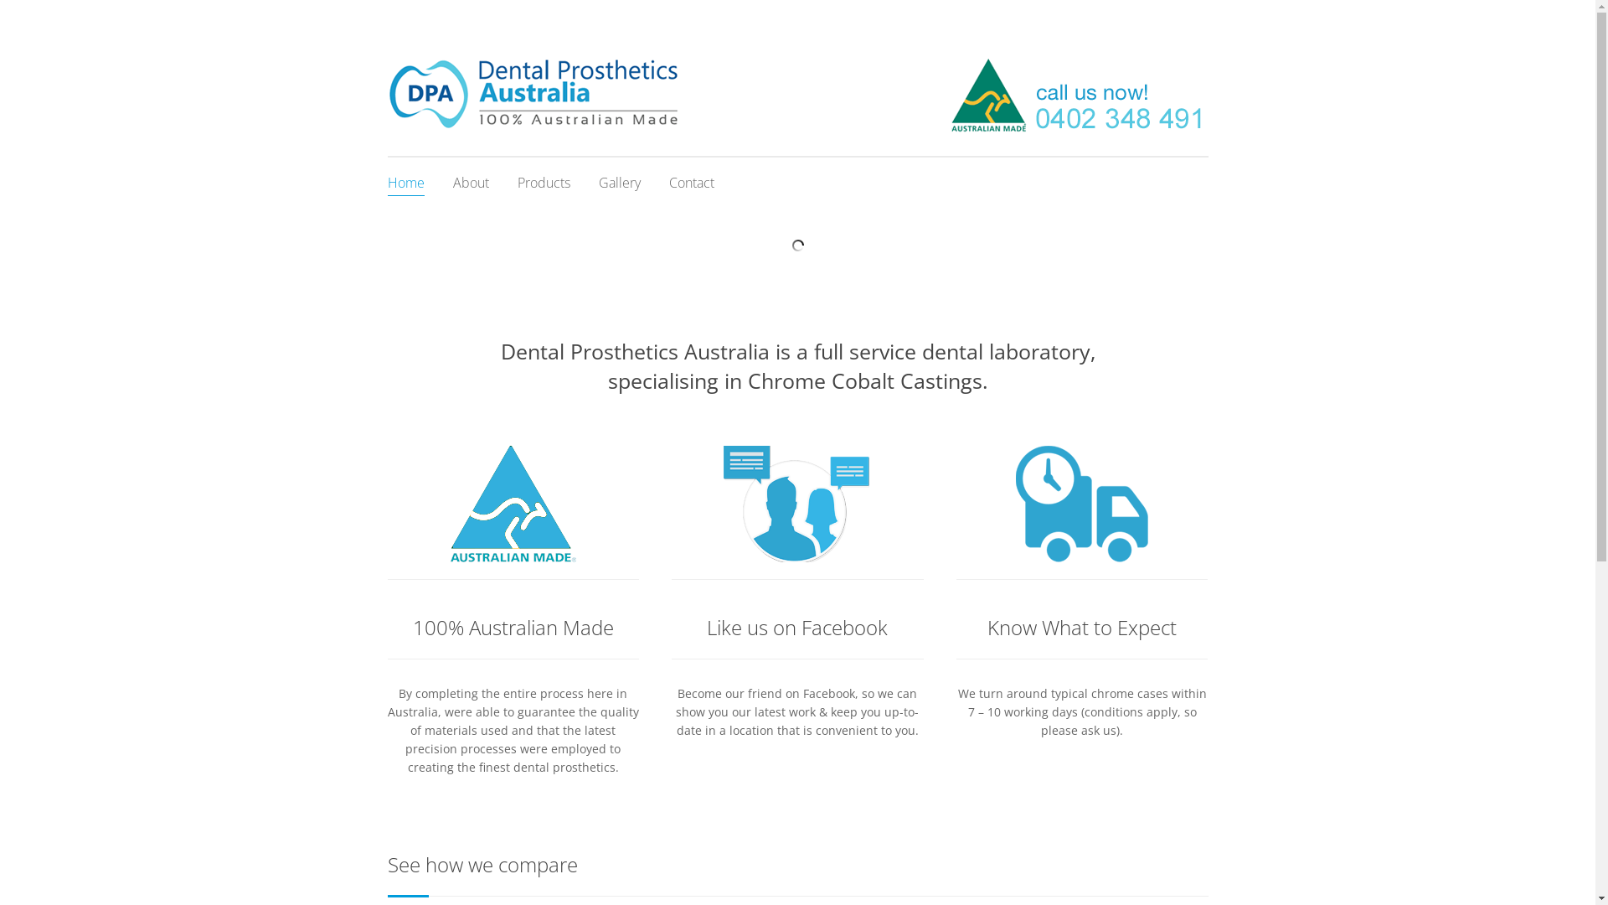 The width and height of the screenshot is (1608, 905). Describe the element at coordinates (544, 183) in the screenshot. I see `Products` at that location.